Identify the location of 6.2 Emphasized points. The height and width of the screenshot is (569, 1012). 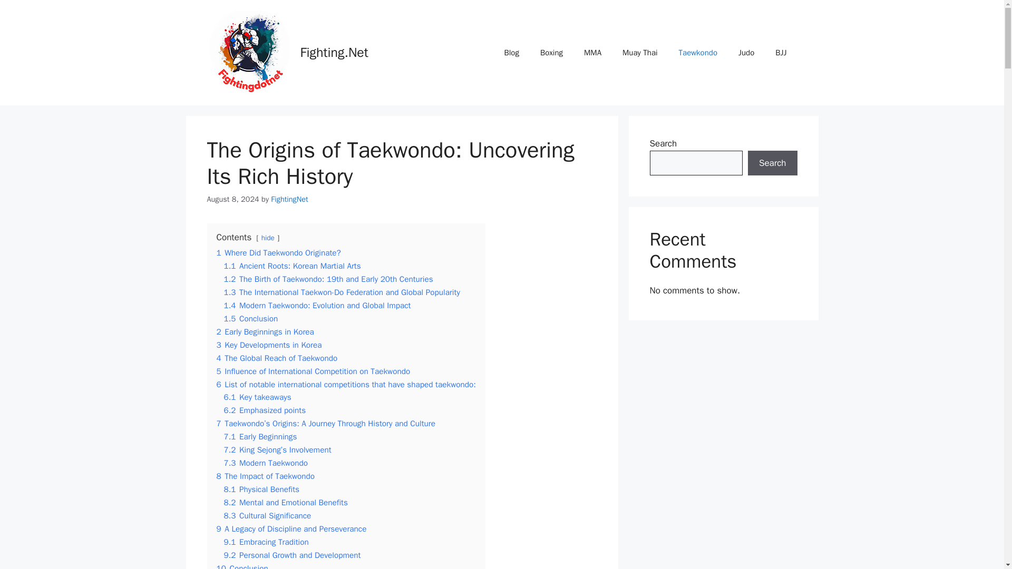
(265, 410).